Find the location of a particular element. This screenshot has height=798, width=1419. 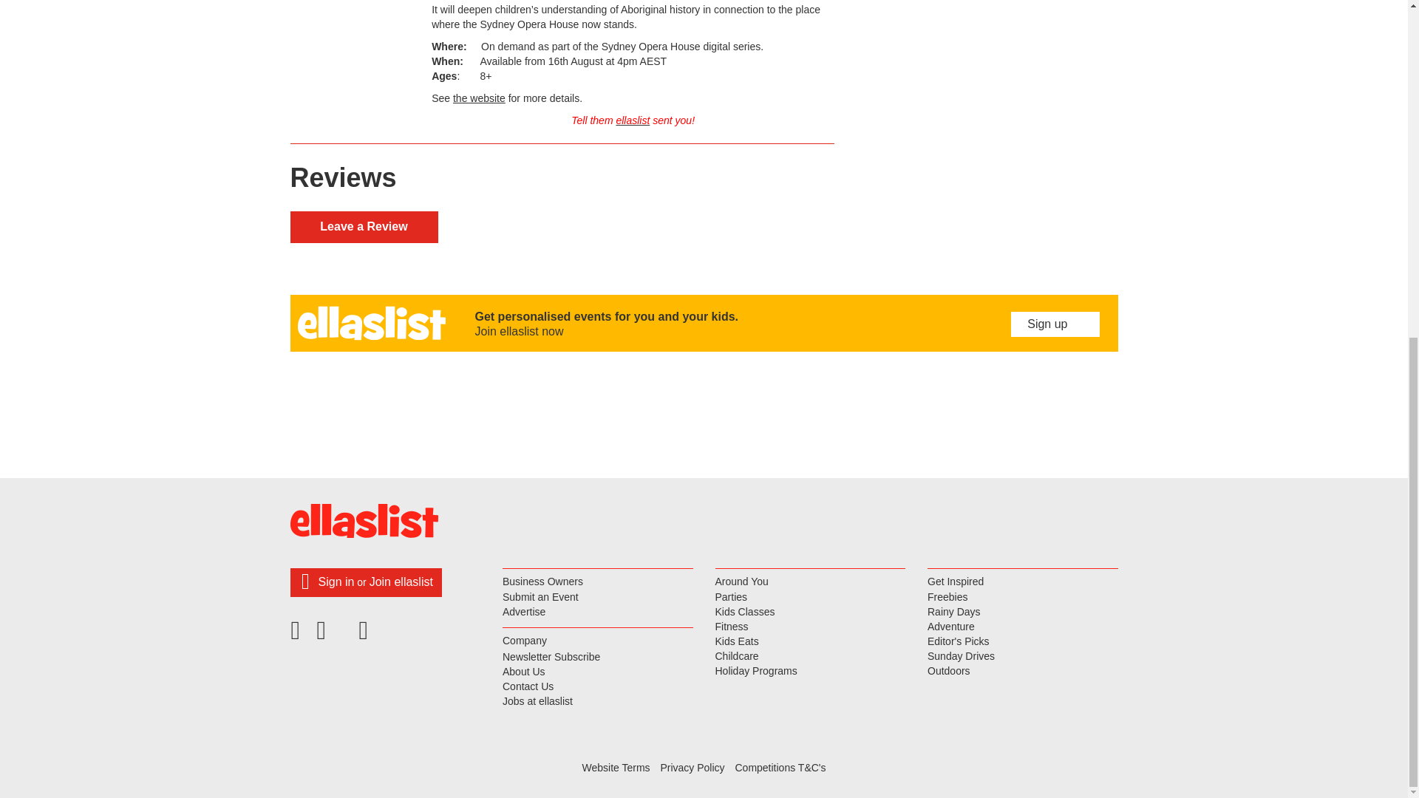

Advertise is located at coordinates (597, 612).